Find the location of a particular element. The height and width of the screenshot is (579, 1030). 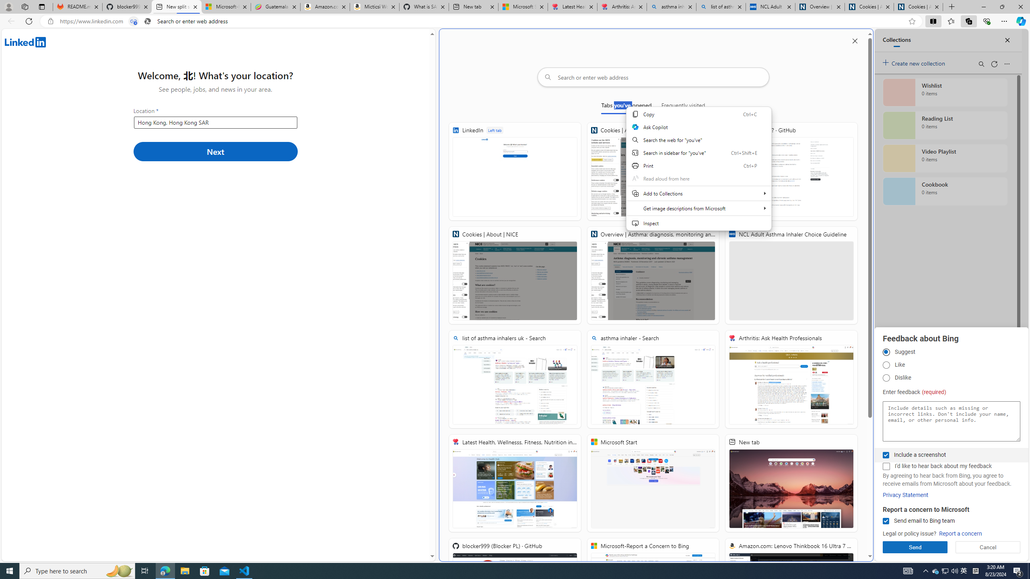

Report a concern is located at coordinates (961, 534).